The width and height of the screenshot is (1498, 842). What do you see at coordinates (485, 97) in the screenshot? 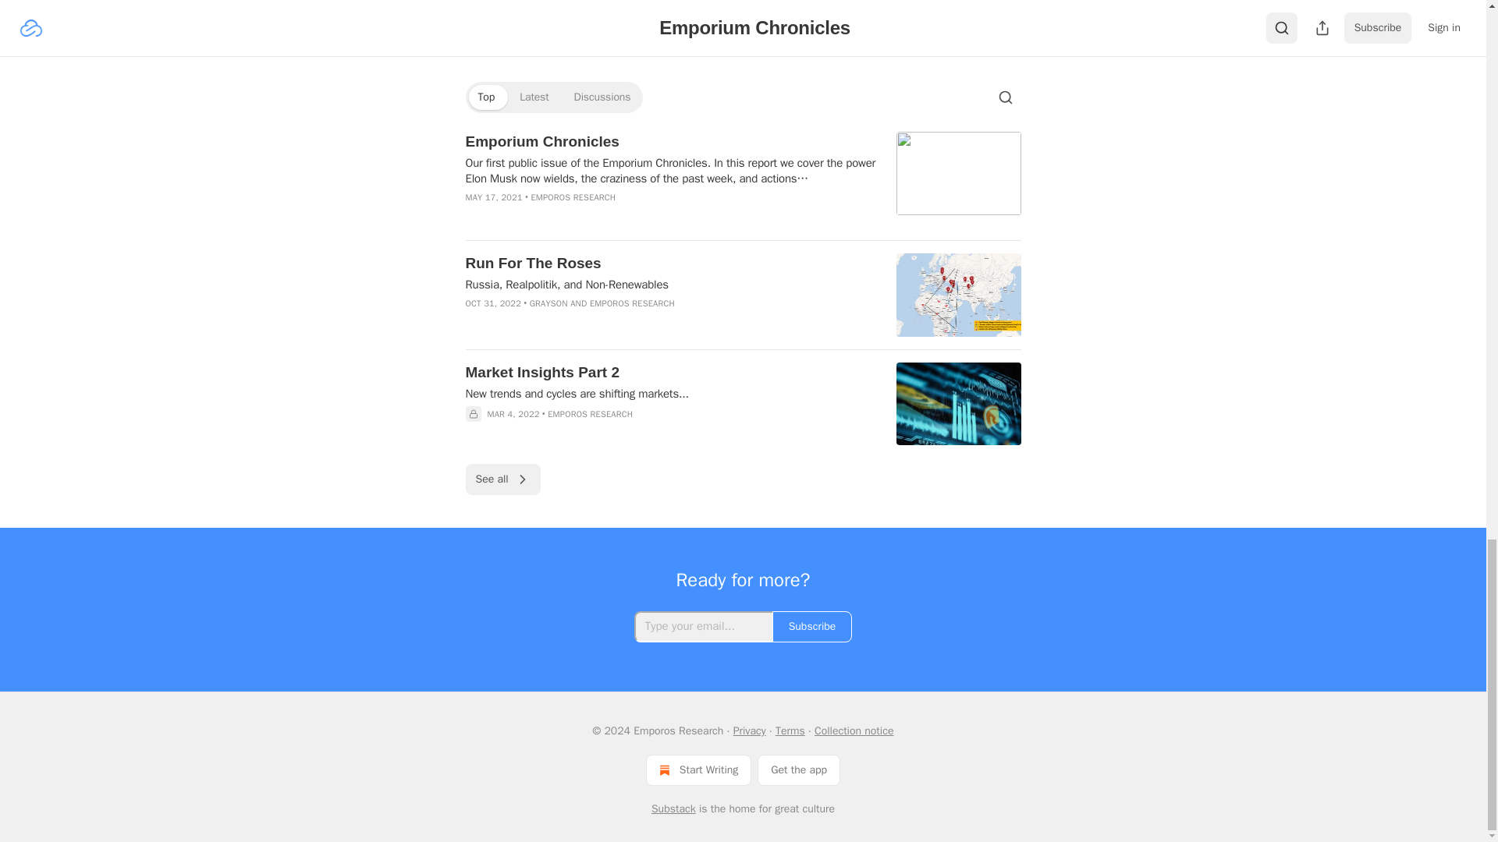
I see `Top` at bounding box center [485, 97].